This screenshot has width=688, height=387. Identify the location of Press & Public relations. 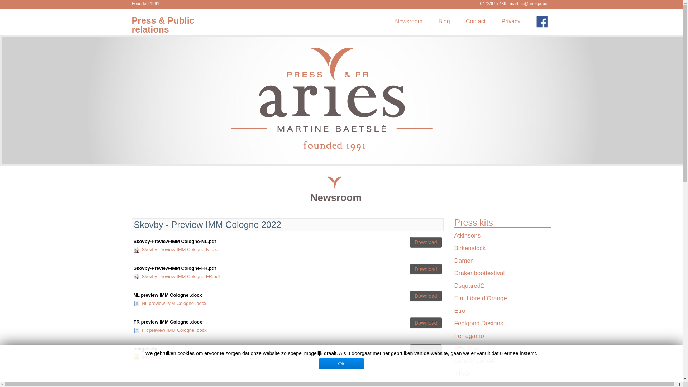
(163, 25).